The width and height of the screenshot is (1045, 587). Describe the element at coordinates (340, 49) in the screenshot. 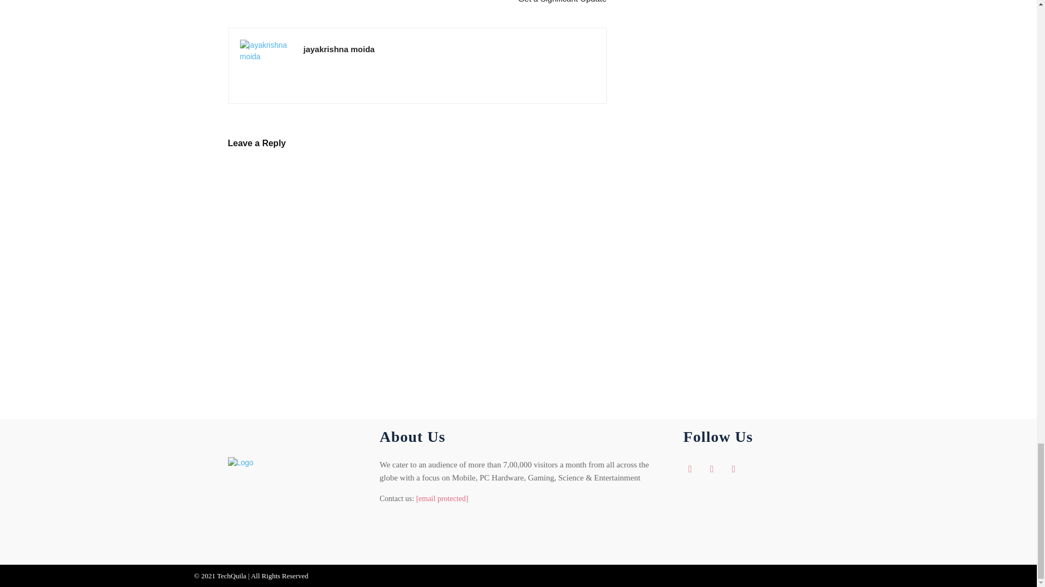

I see `jayakrishna moida` at that location.